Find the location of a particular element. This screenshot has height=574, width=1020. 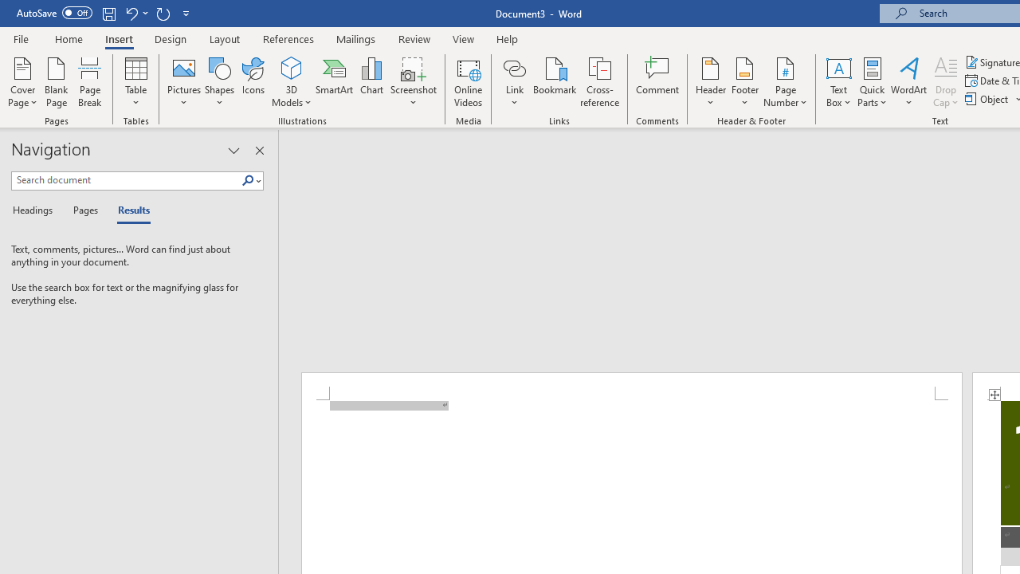

Blank Page is located at coordinates (56, 81).